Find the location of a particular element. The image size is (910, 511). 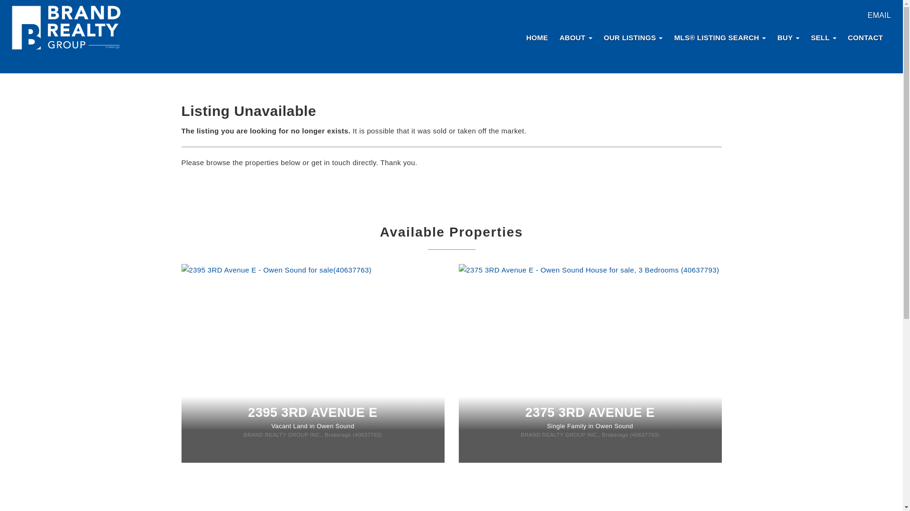

CONTACT is located at coordinates (865, 37).